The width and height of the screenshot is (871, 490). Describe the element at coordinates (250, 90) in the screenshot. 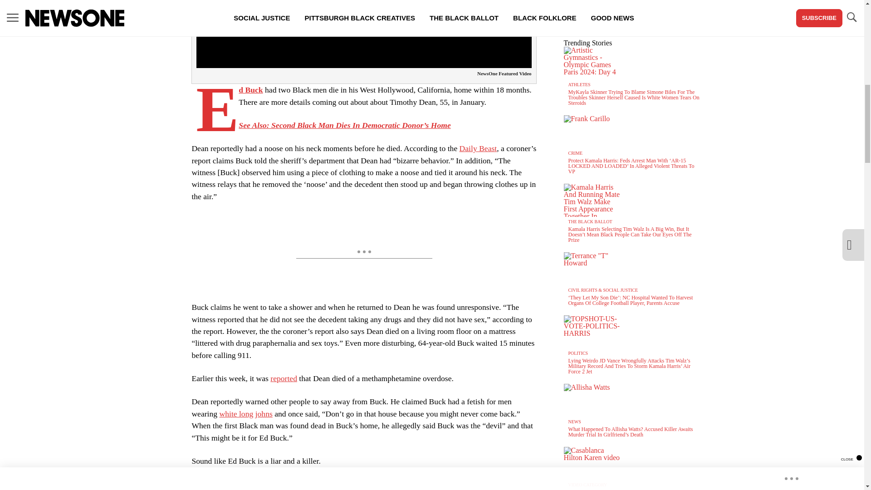

I see `Daily Beast` at that location.